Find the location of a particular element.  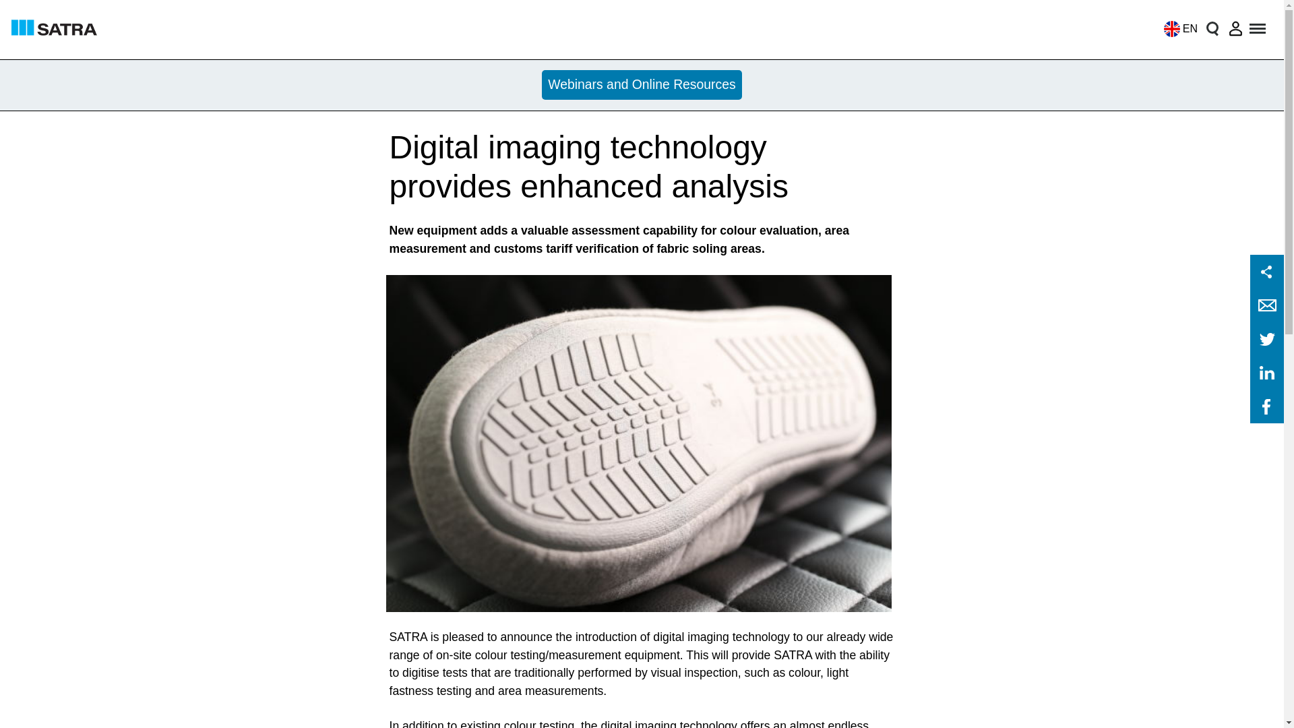

Navigation menu is located at coordinates (1258, 28).